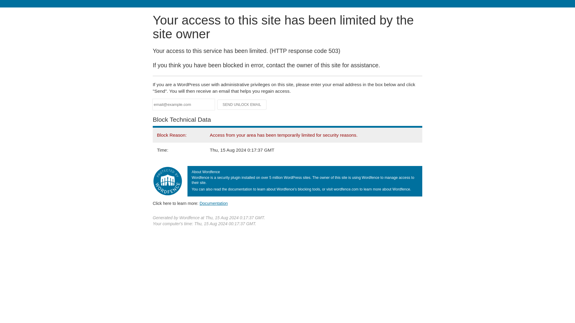 This screenshot has height=323, width=575. What do you see at coordinates (214, 203) in the screenshot?
I see `Documentation` at bounding box center [214, 203].